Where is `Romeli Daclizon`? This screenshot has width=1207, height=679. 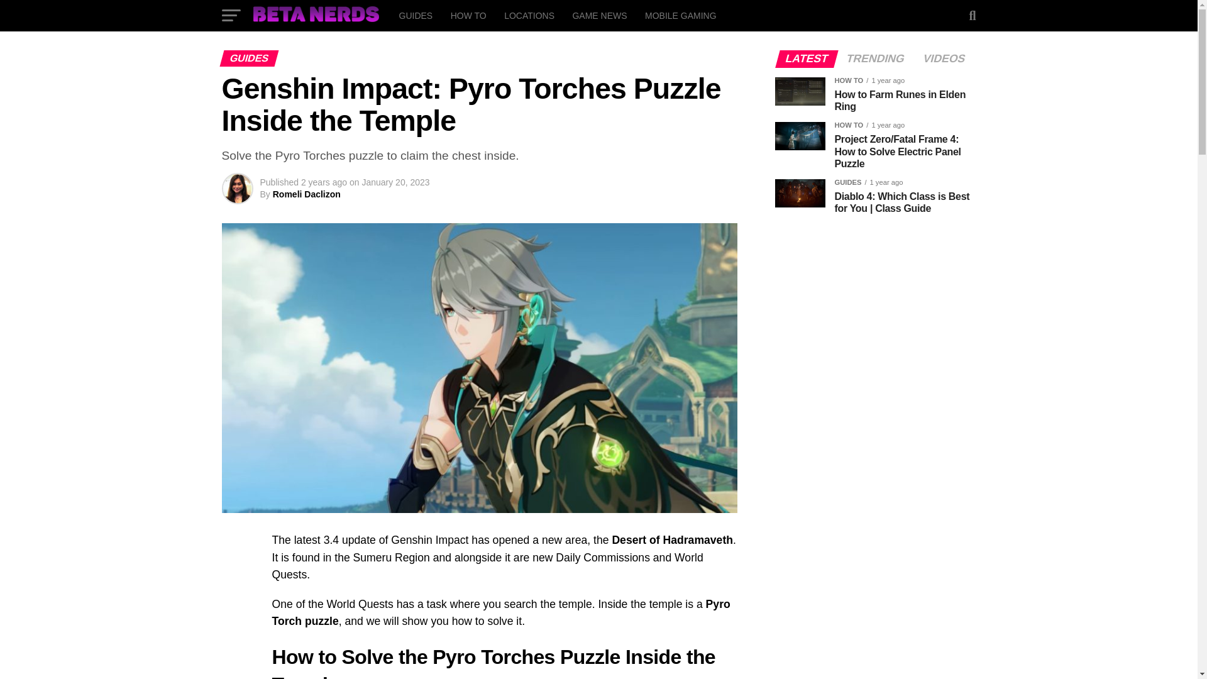 Romeli Daclizon is located at coordinates (306, 194).